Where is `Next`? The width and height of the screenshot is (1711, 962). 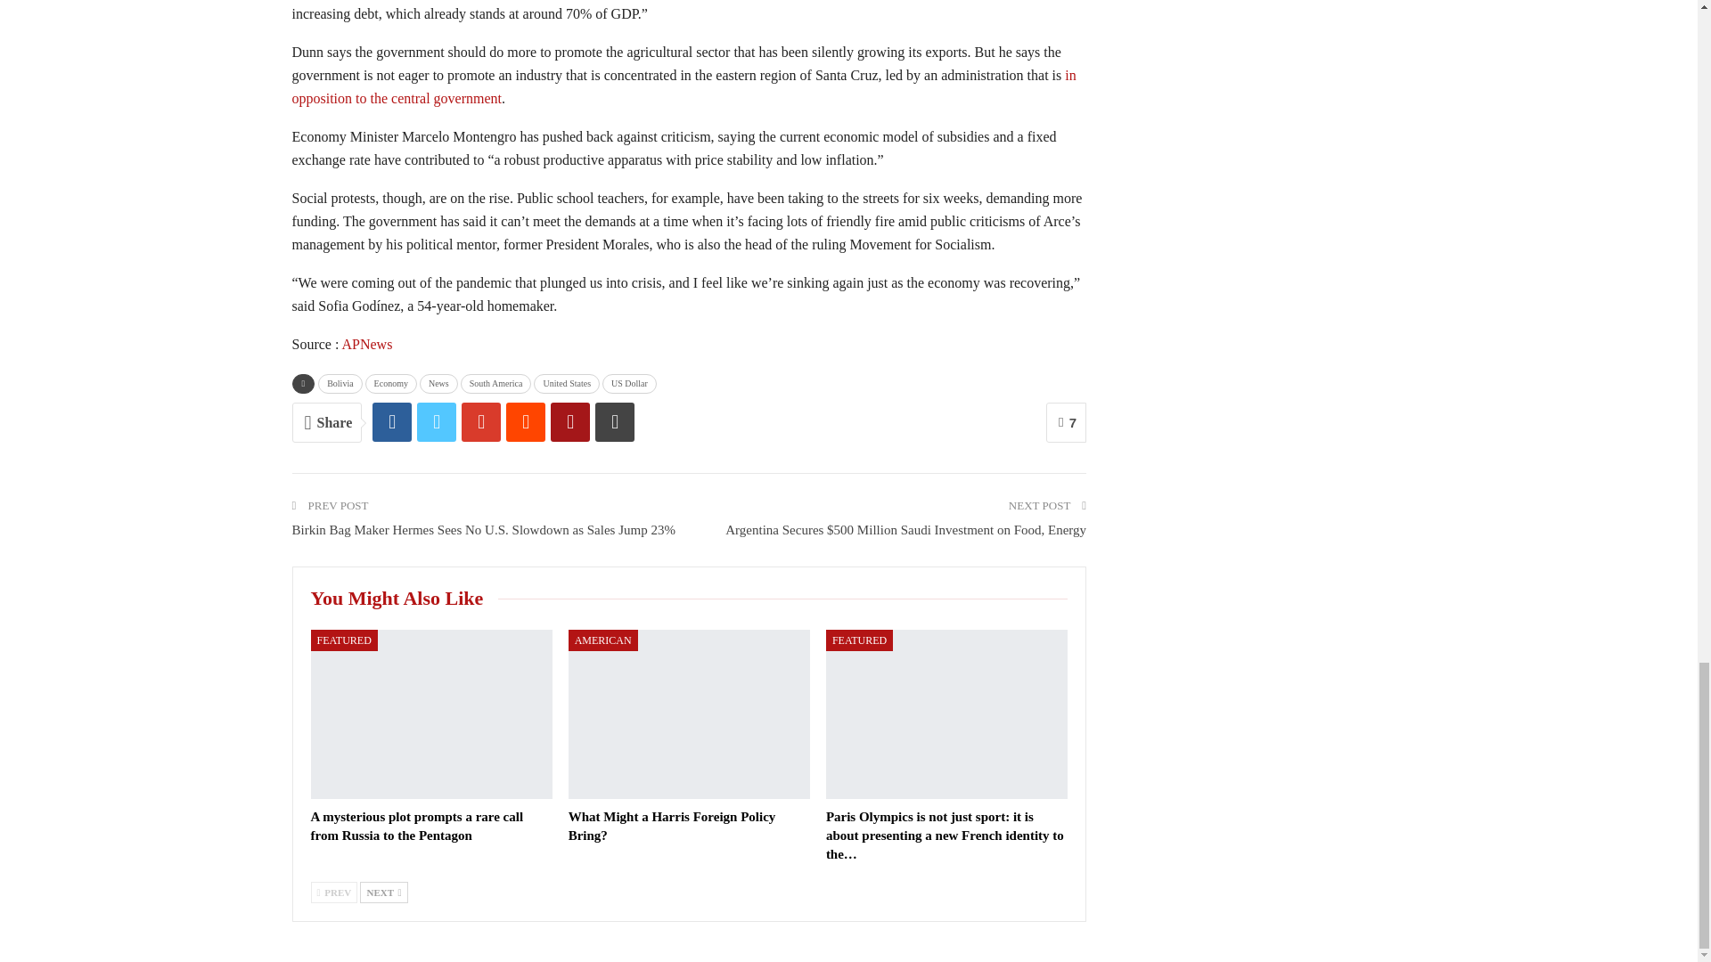
Next is located at coordinates (383, 893).